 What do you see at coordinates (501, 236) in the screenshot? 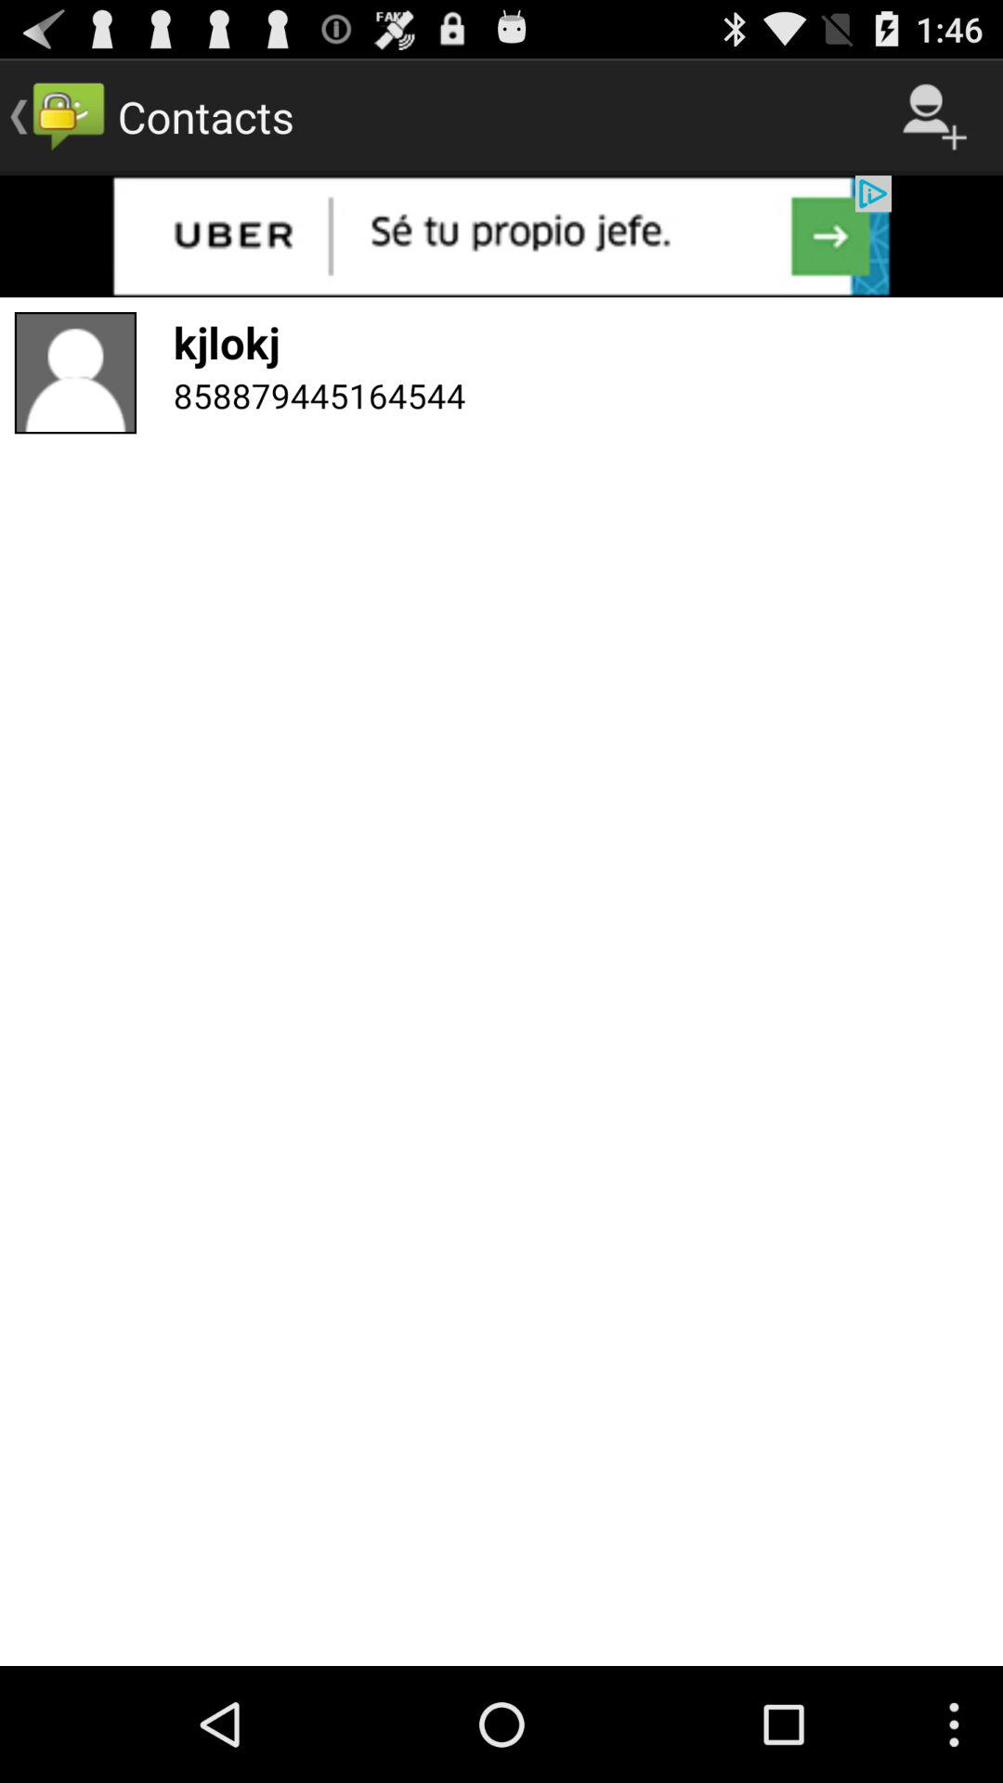
I see `advertisement link` at bounding box center [501, 236].